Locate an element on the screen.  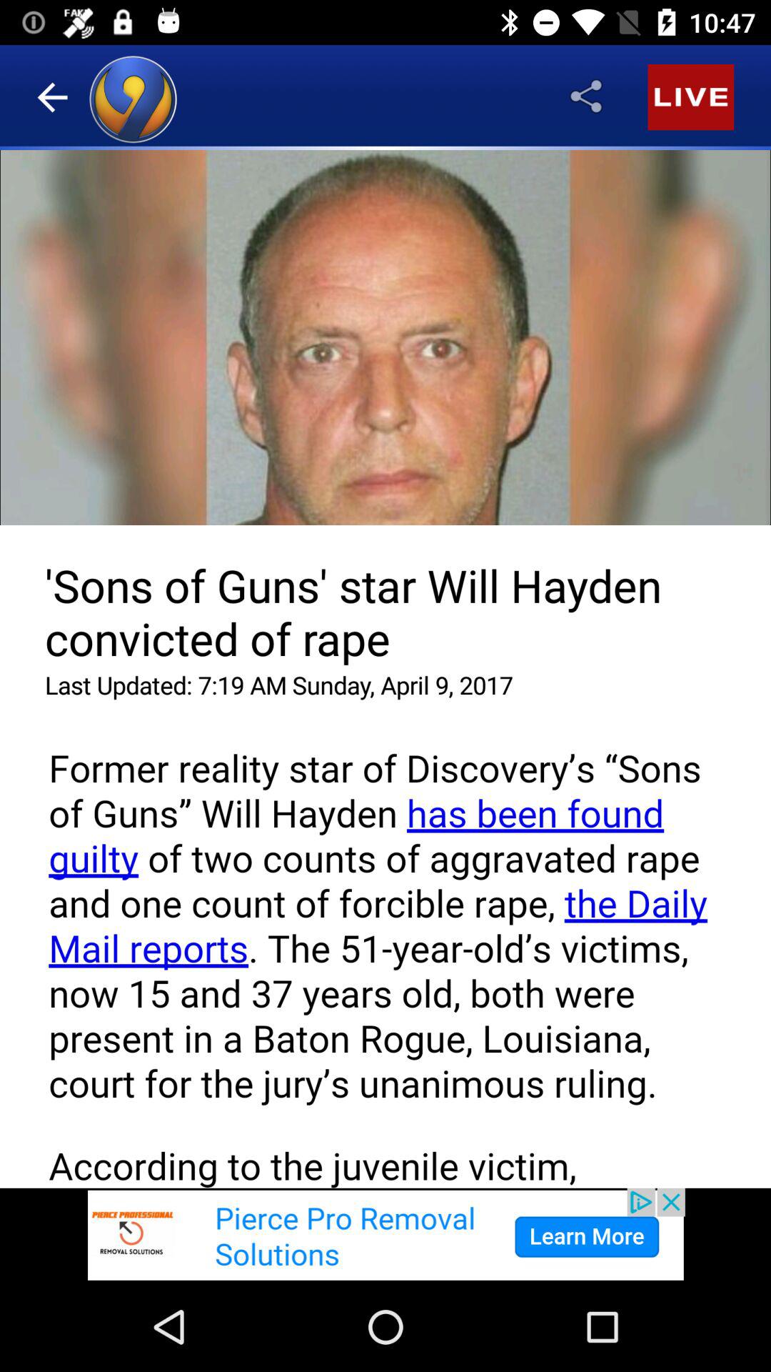
select the ear which is just below the live in blurry mode is located at coordinates (682, 245).